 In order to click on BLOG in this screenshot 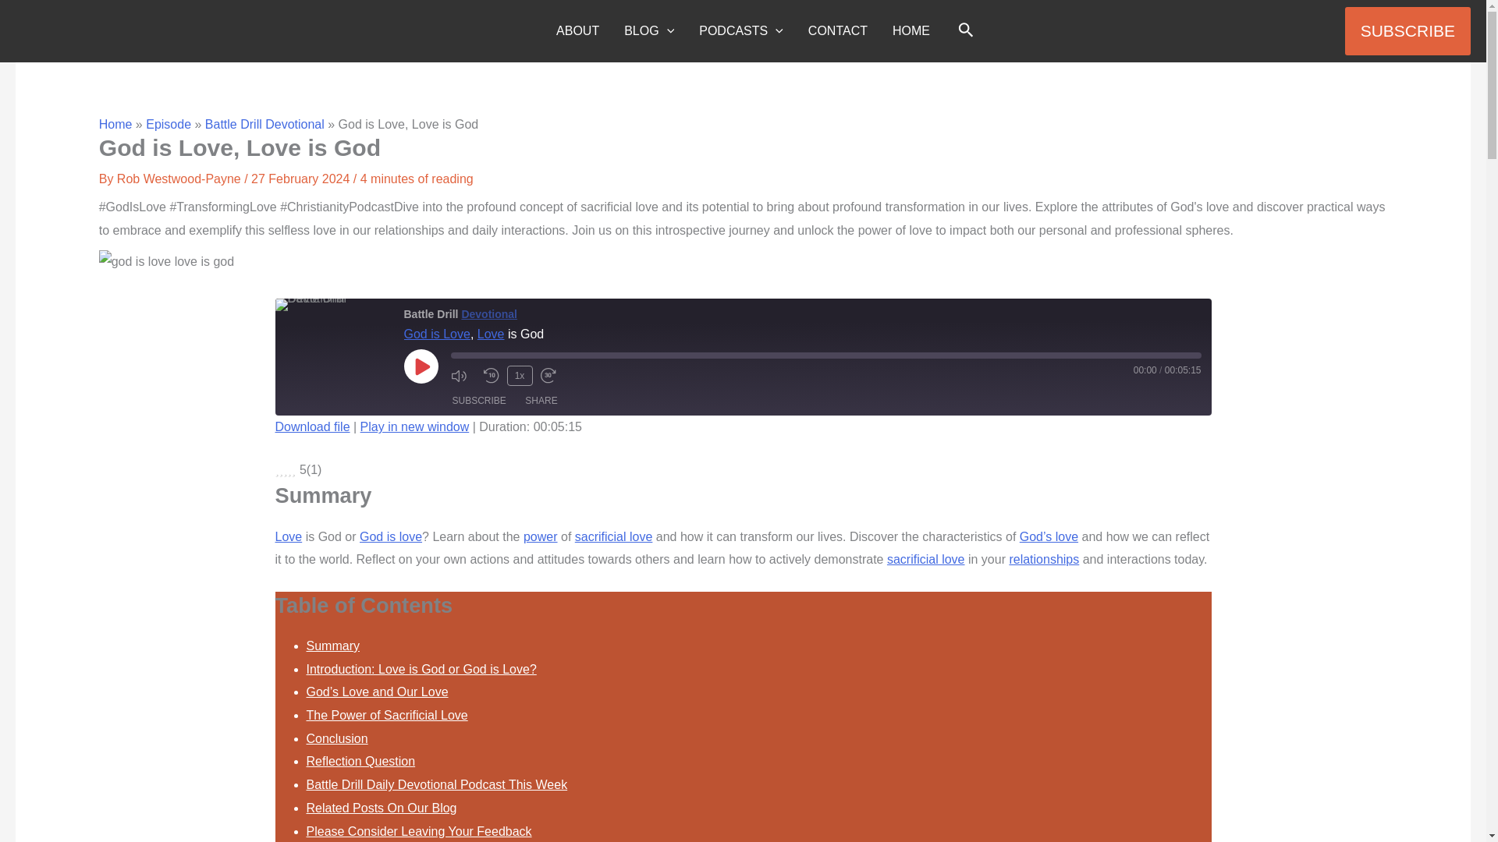, I will do `click(648, 31)`.